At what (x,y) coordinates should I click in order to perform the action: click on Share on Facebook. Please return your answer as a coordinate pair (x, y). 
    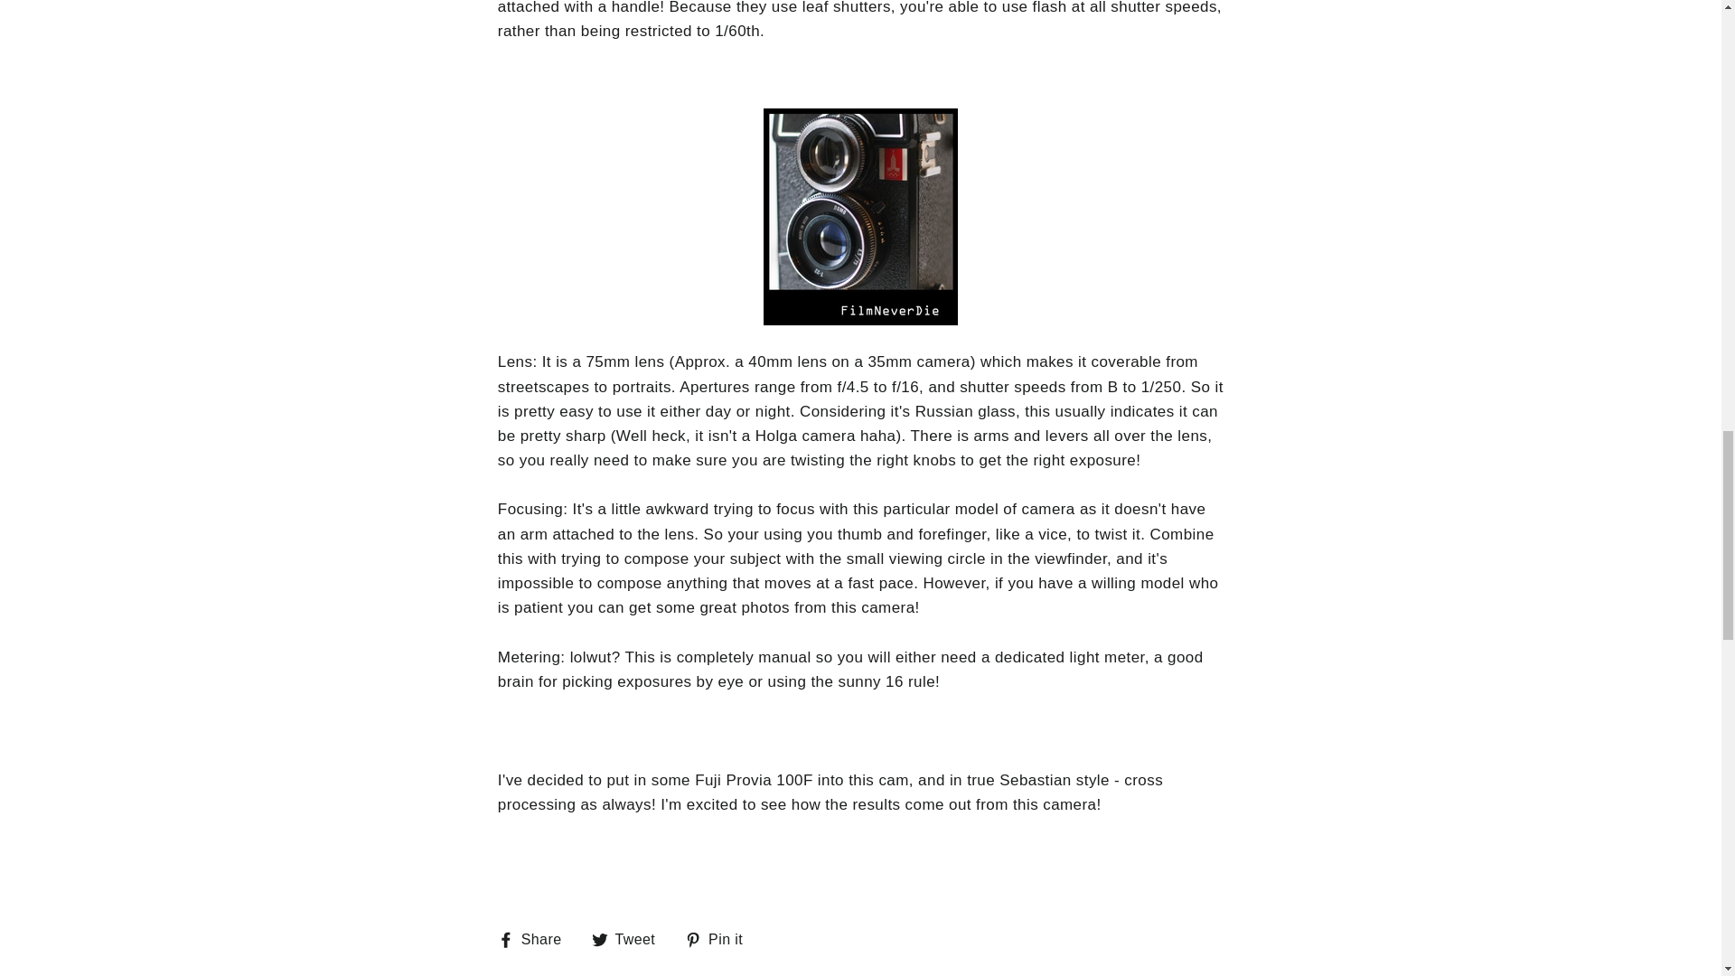
    Looking at the image, I should click on (537, 940).